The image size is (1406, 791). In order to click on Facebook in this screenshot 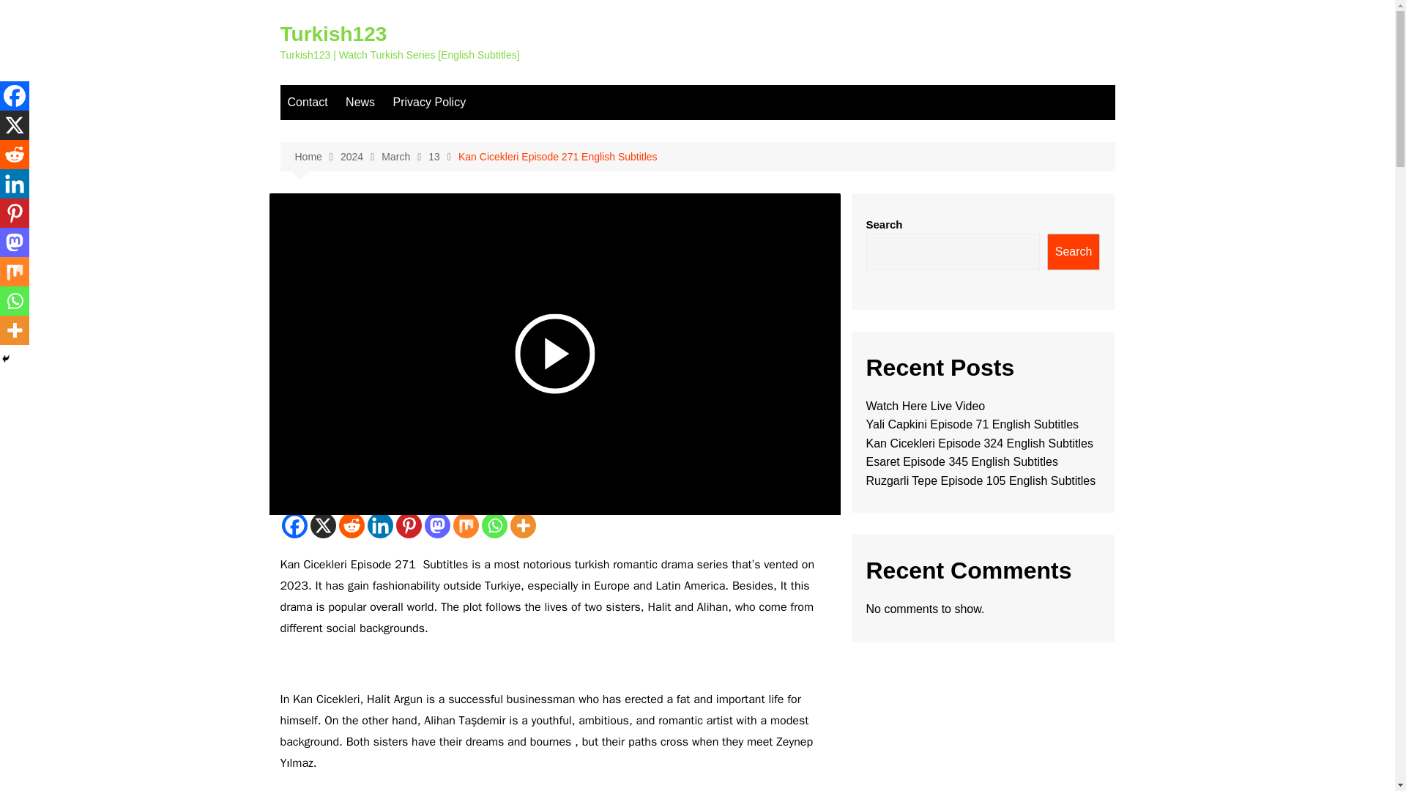, I will do `click(15, 96)`.